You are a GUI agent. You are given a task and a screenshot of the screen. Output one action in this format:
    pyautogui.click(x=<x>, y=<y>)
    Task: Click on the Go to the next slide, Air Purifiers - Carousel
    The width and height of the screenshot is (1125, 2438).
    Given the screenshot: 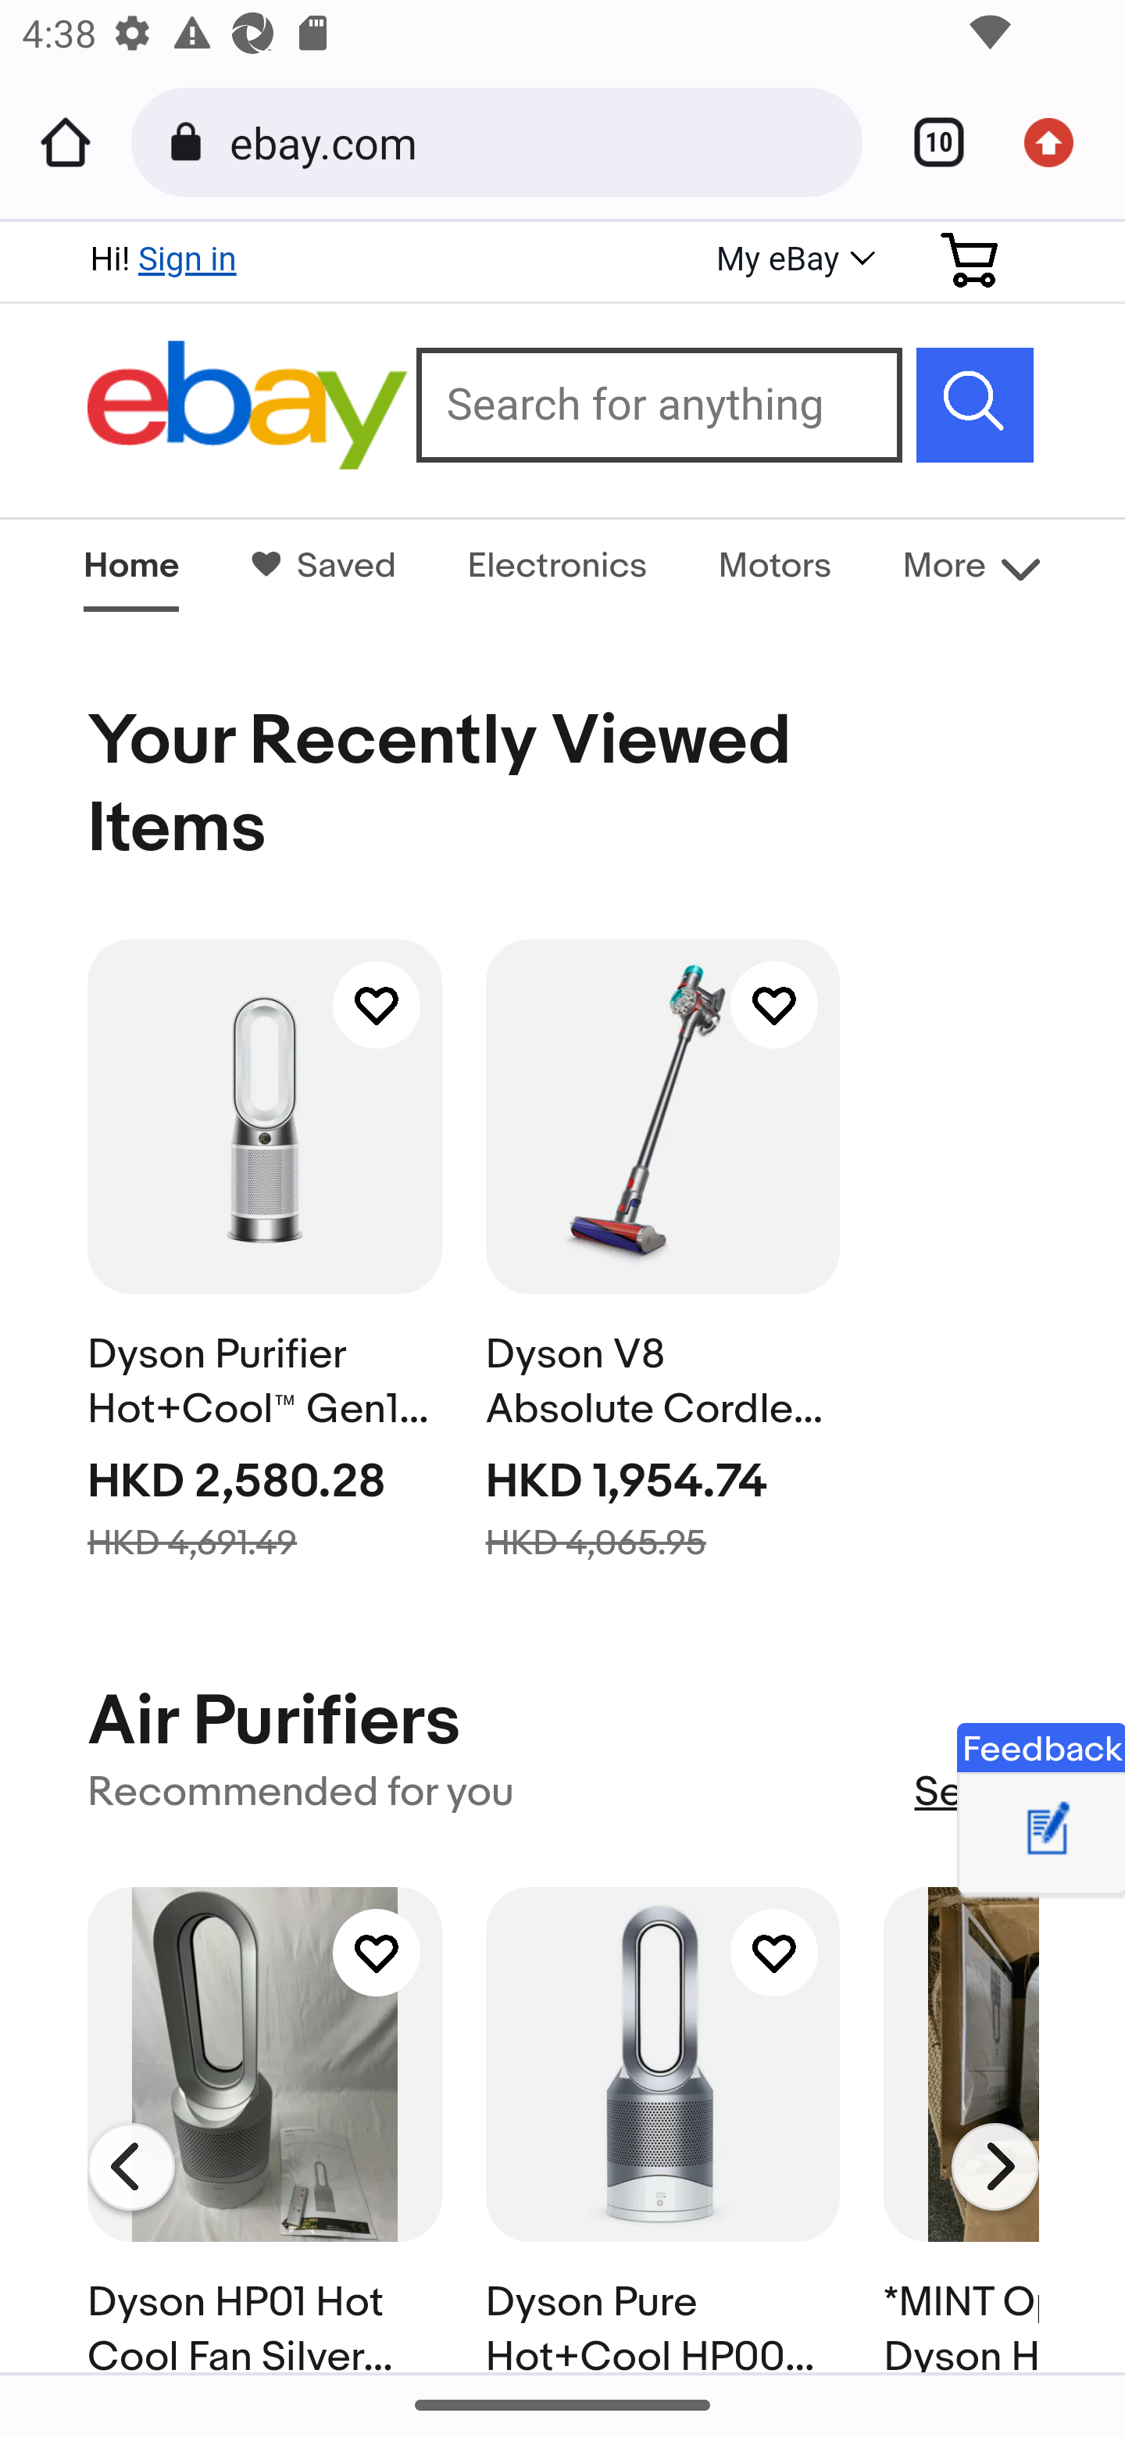 What is the action you would take?
    pyautogui.click(x=997, y=2167)
    